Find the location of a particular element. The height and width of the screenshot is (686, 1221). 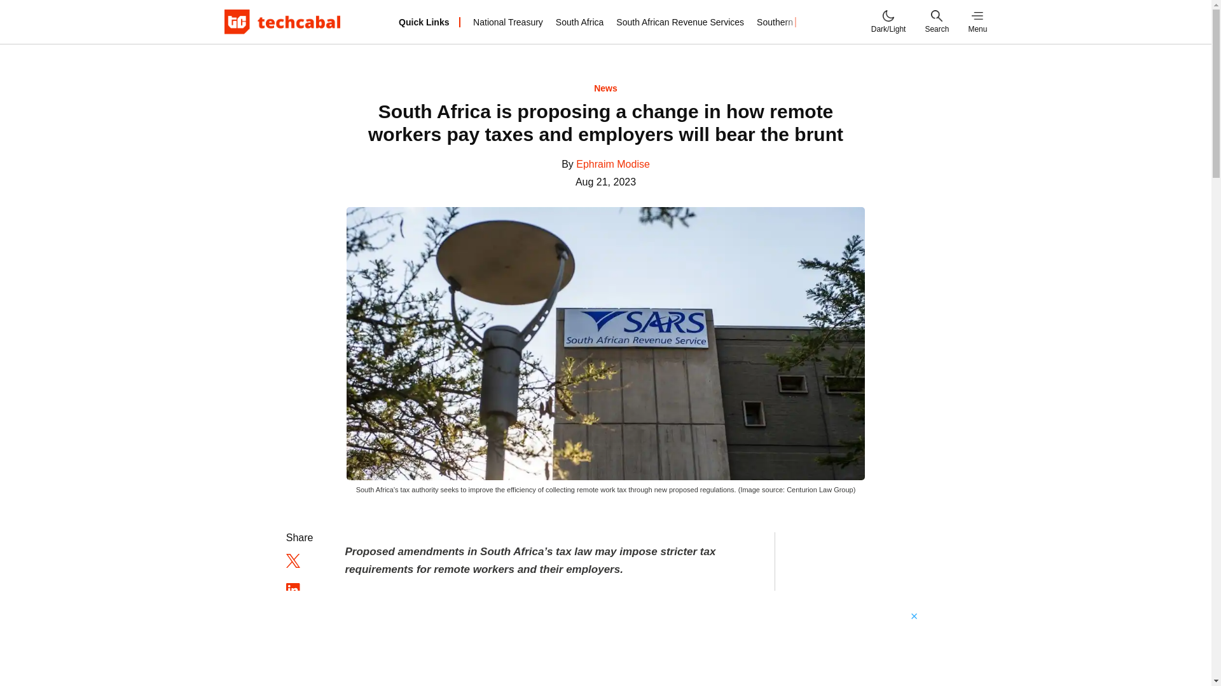

Posts by Ephraim Modise is located at coordinates (613, 164).